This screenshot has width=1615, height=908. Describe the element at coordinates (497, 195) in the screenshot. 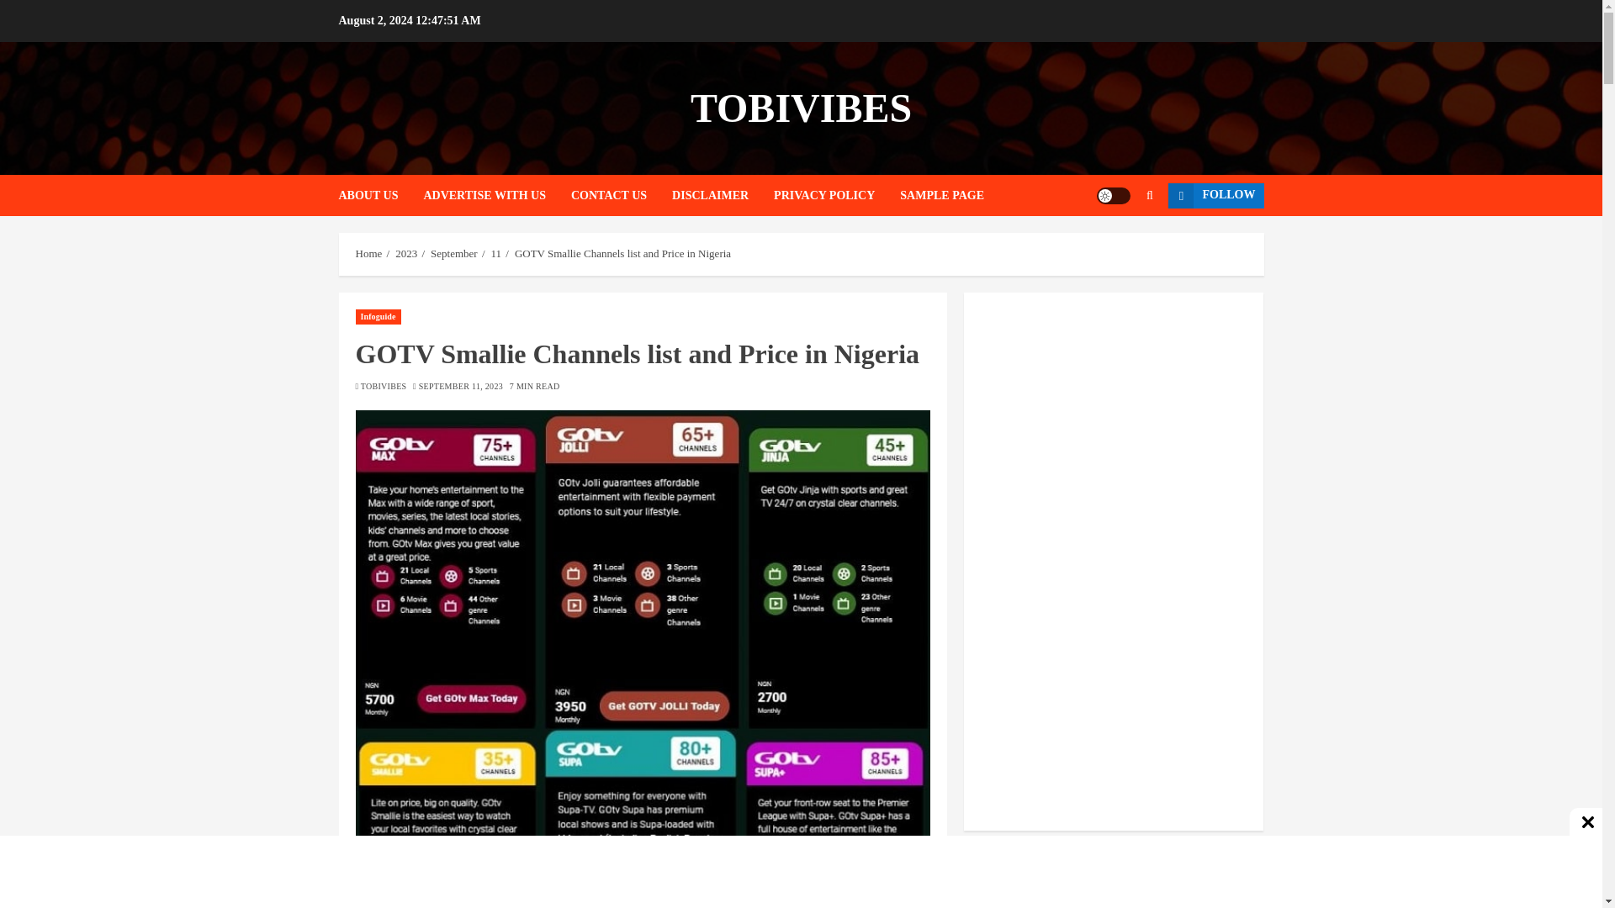

I see `ADVERTISE WITH US` at that location.